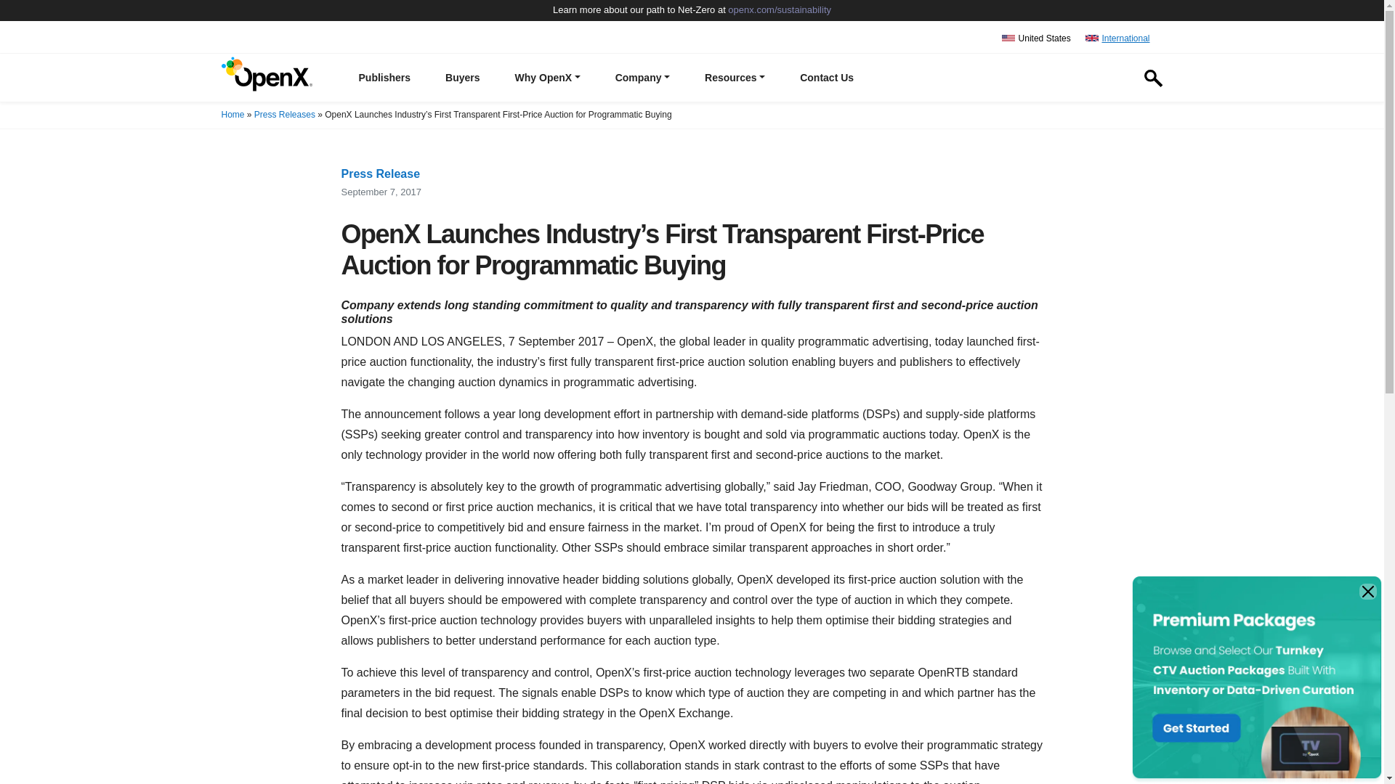 The height and width of the screenshot is (784, 1395). I want to click on Company, so click(642, 78).